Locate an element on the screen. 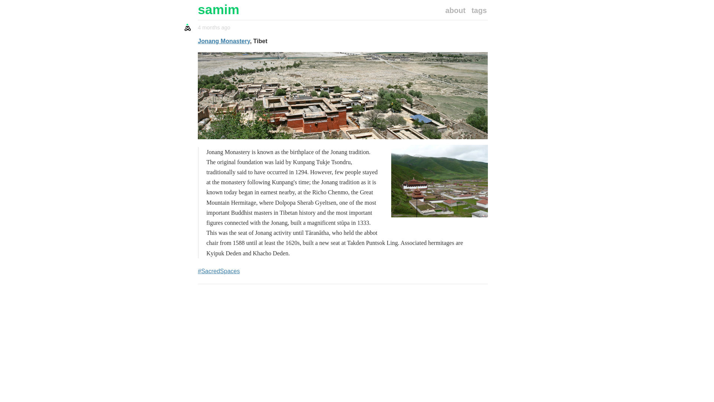  Jonang Monastery is located at coordinates (224, 41).